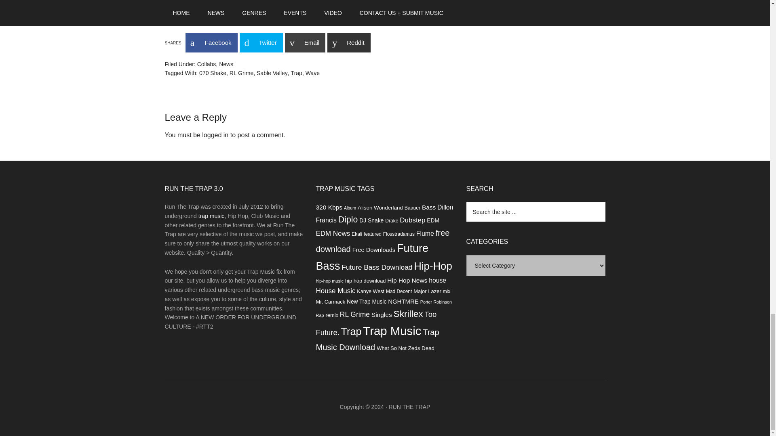 This screenshot has height=436, width=776. What do you see at coordinates (260, 43) in the screenshot?
I see `Share on Twitter` at bounding box center [260, 43].